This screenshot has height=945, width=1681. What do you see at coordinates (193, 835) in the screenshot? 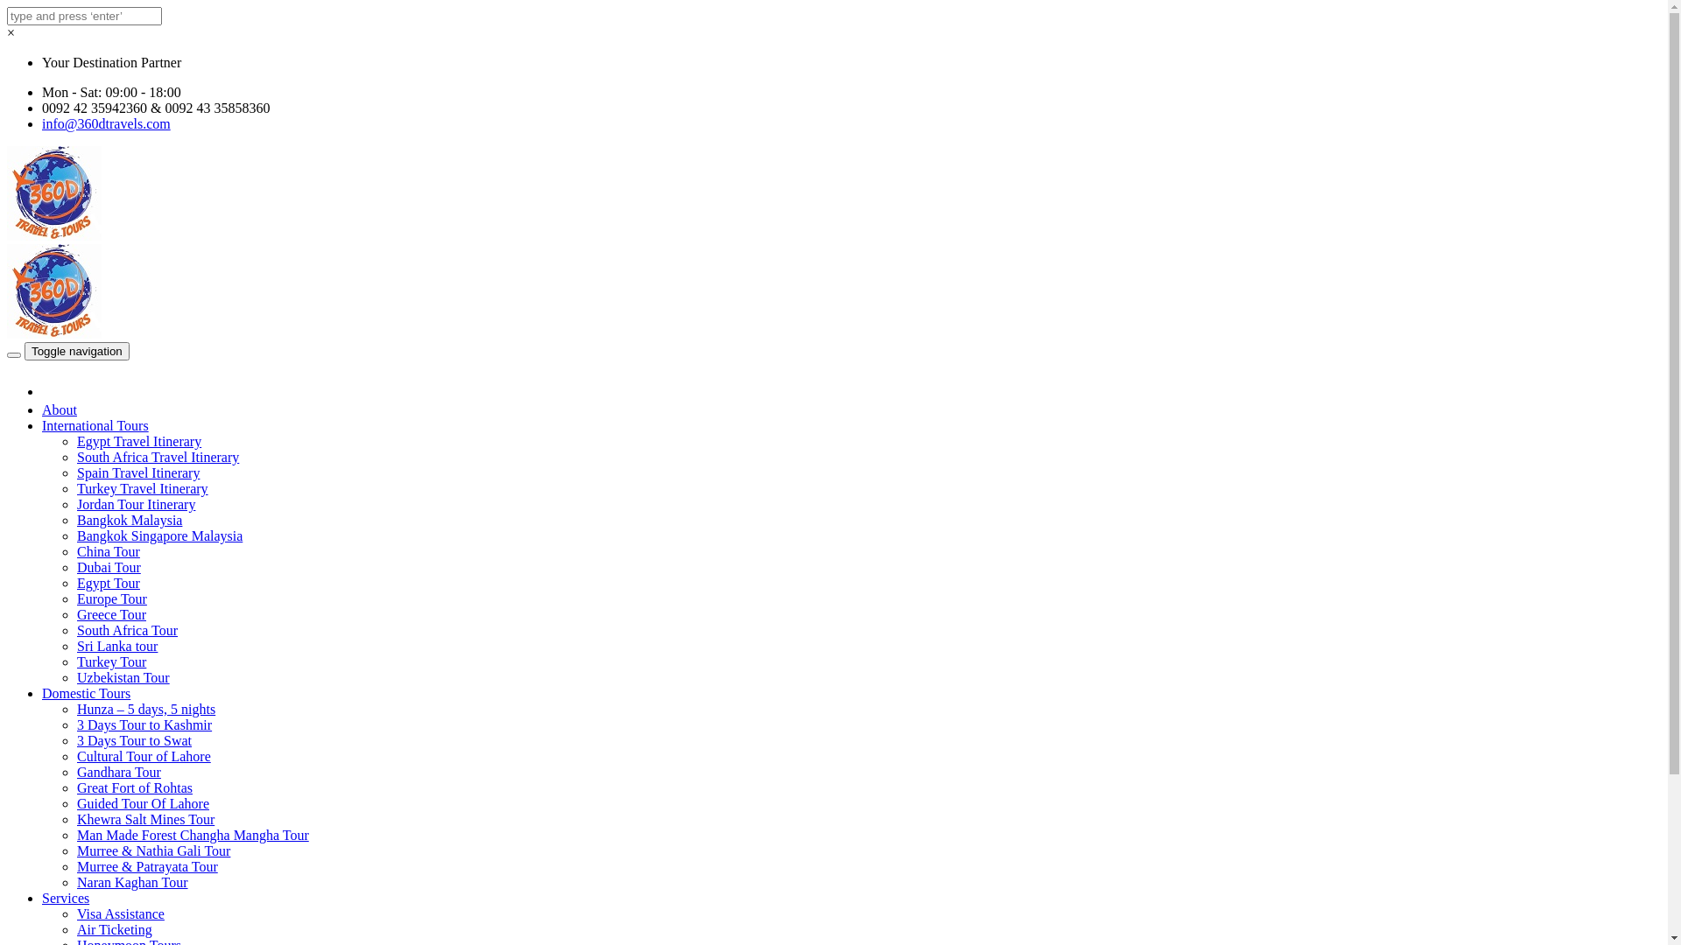
I see `Man Made Forest Changha Mangha Tour` at bounding box center [193, 835].